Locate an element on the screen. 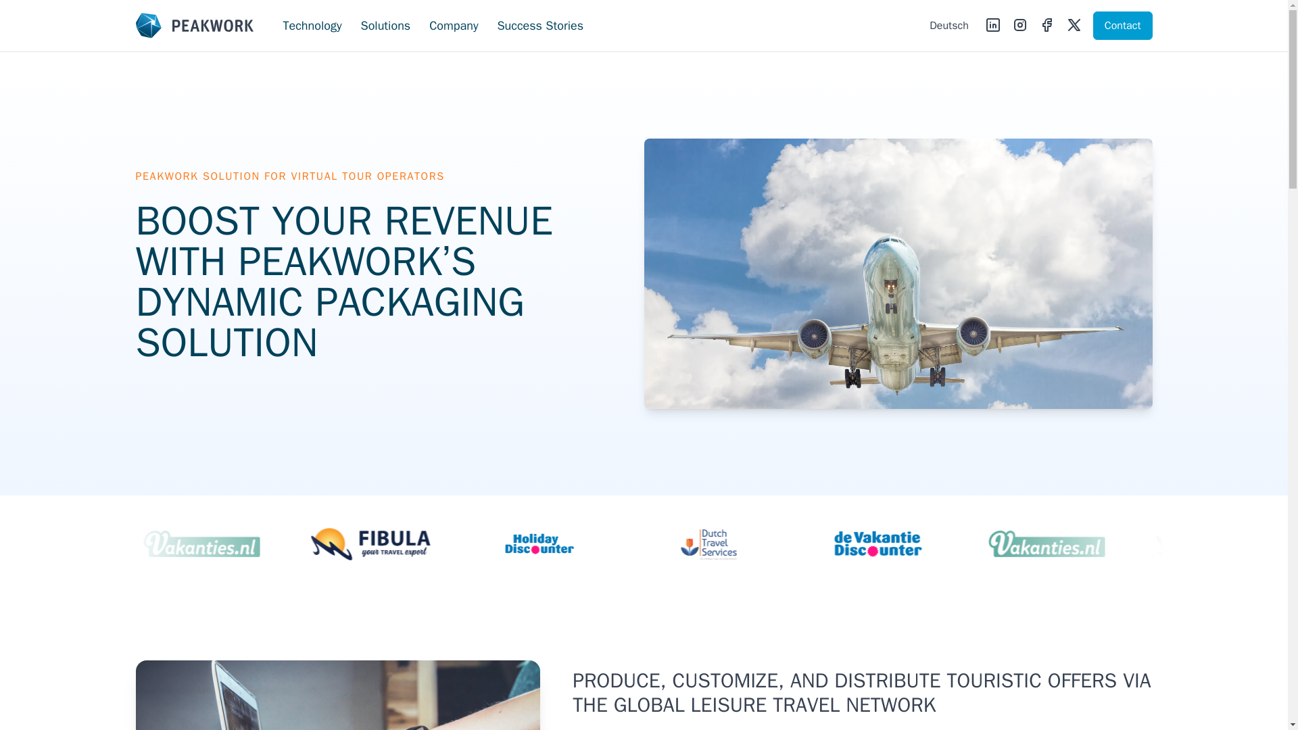 This screenshot has width=1298, height=730. Peakwork GmbH is located at coordinates (193, 26).